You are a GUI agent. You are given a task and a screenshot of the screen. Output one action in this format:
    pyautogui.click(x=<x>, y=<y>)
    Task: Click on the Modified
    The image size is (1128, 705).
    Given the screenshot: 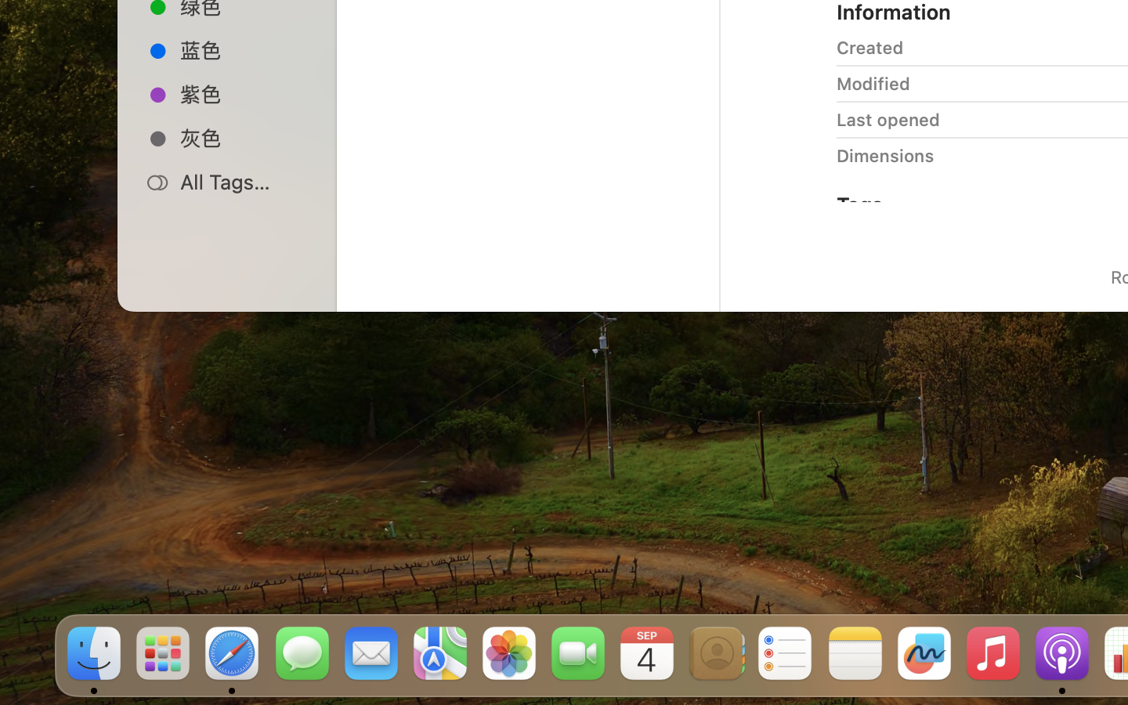 What is the action you would take?
    pyautogui.click(x=873, y=83)
    